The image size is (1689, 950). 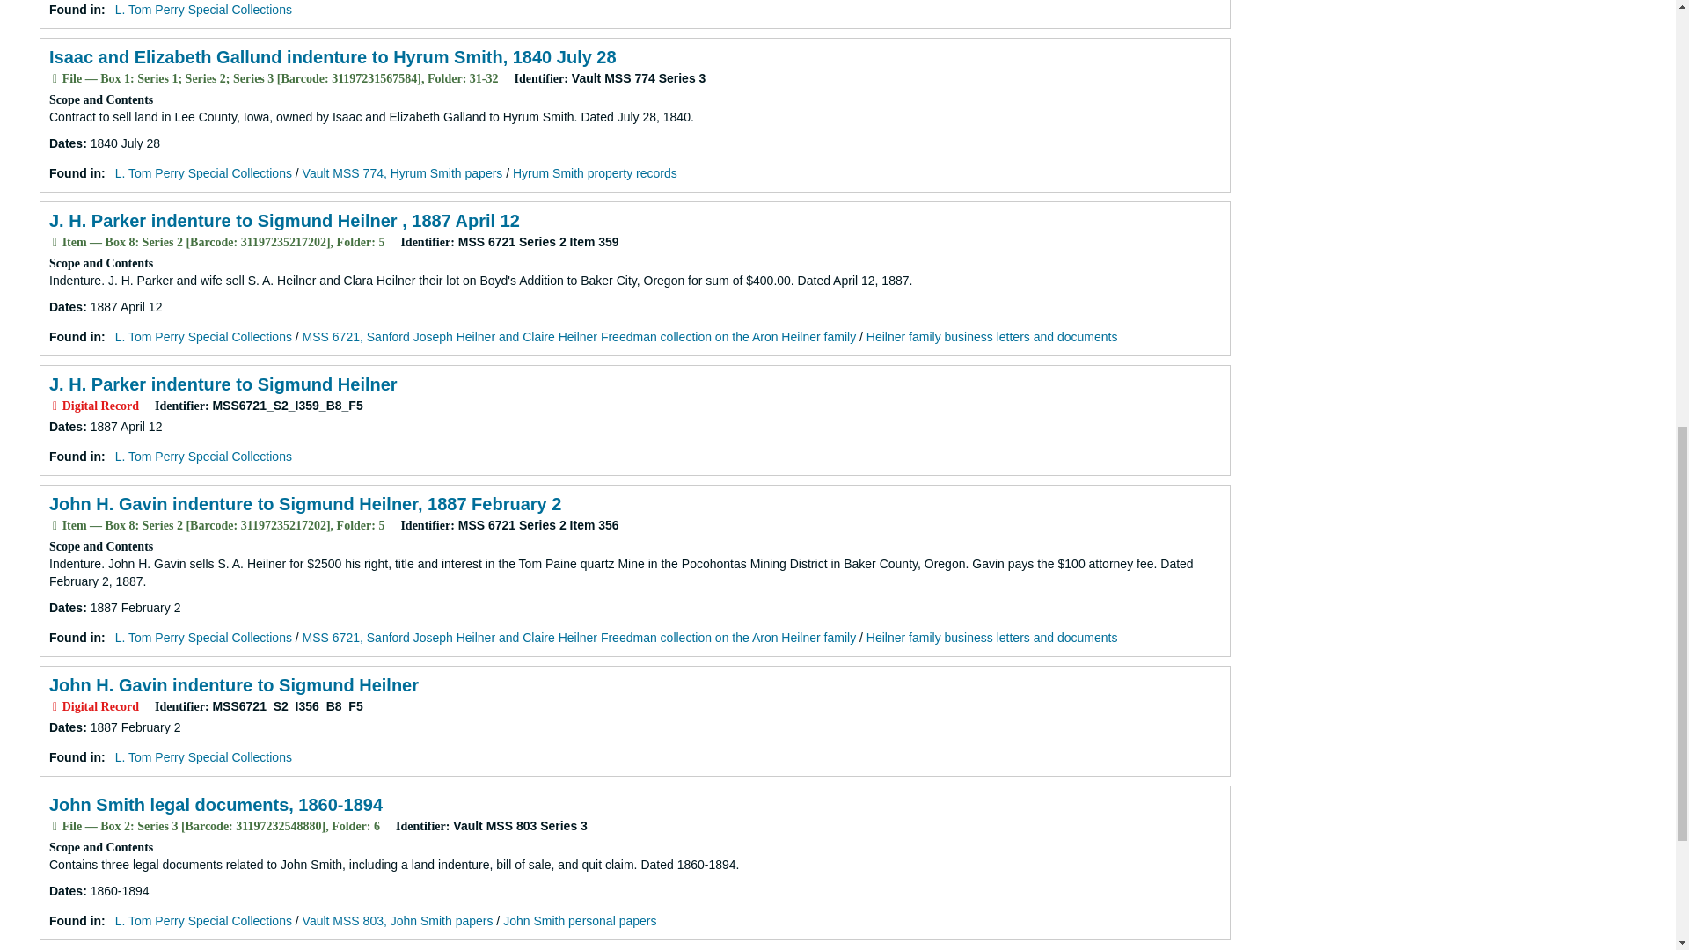 I want to click on Hyrum Smith property records, so click(x=595, y=173).